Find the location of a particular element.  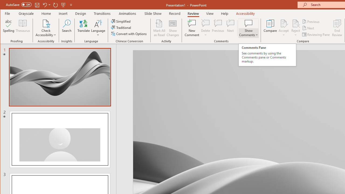

Reject Change is located at coordinates (295, 23).